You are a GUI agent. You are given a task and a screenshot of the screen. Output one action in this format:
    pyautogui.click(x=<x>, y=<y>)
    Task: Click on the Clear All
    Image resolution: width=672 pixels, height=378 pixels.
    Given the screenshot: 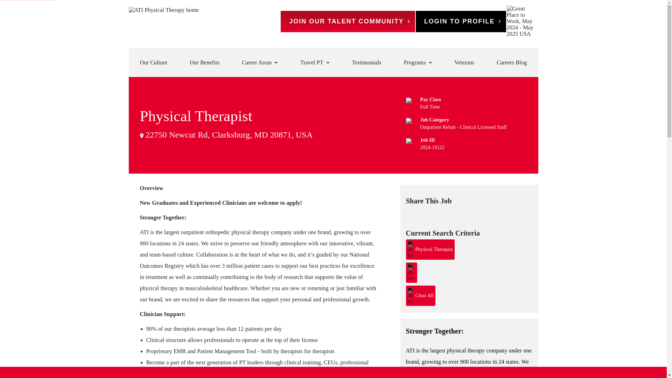 What is the action you would take?
    pyautogui.click(x=421, y=295)
    